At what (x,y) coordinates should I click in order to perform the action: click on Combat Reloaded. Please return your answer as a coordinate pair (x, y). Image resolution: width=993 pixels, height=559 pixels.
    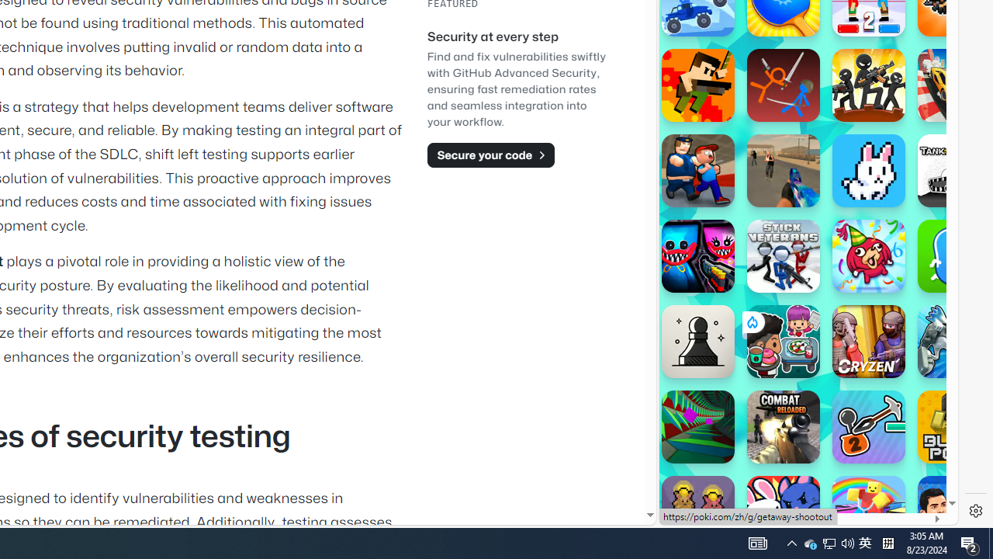
    Looking at the image, I should click on (846, 225).